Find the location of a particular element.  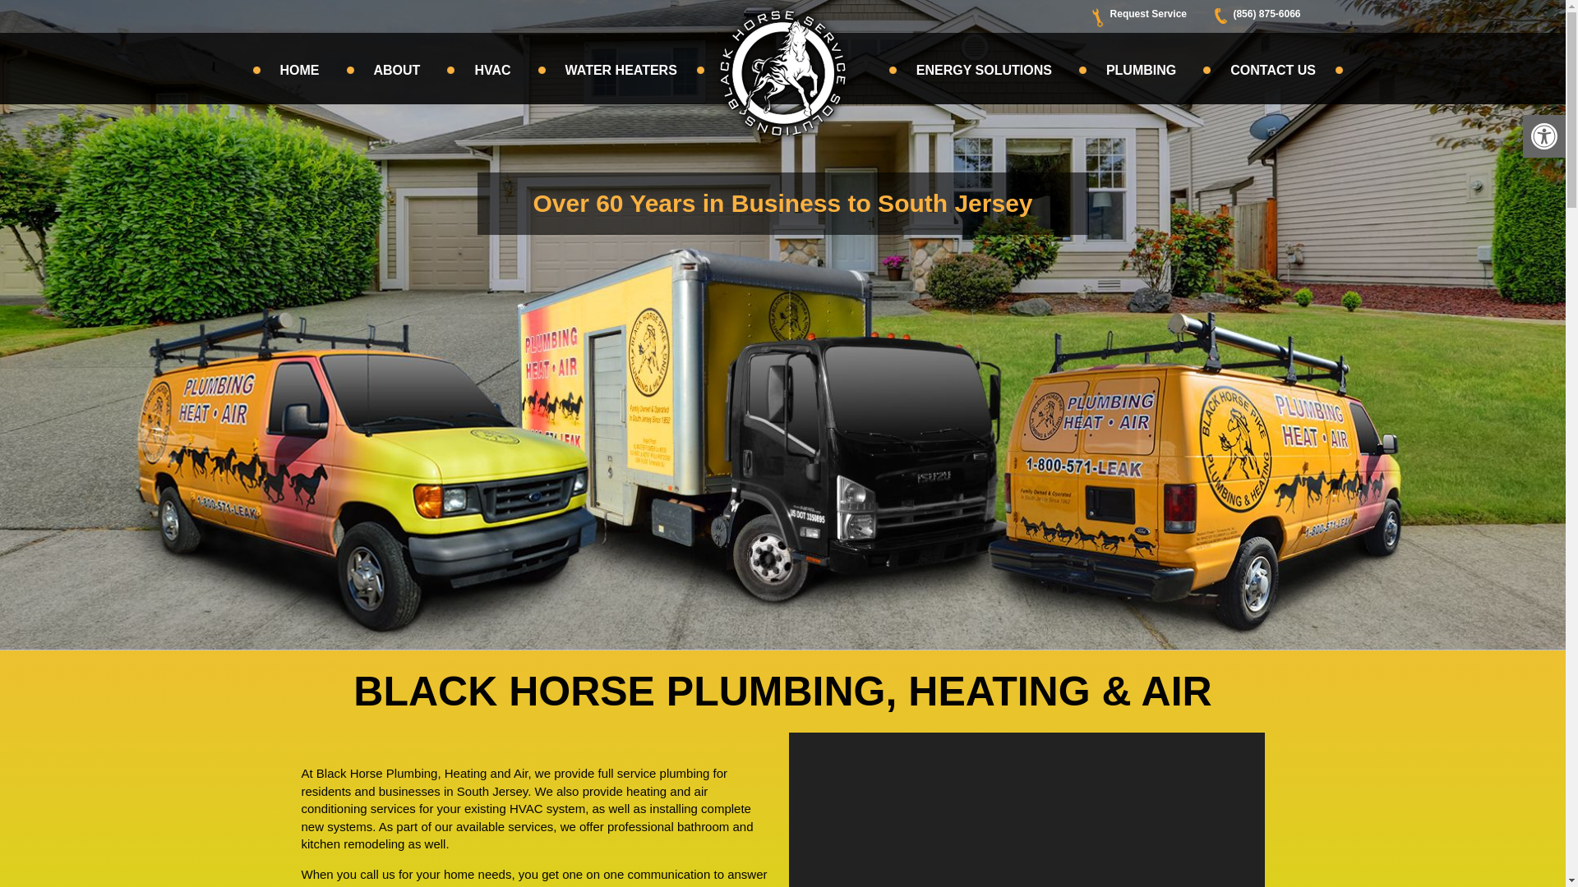

ABOUT is located at coordinates (398, 71).